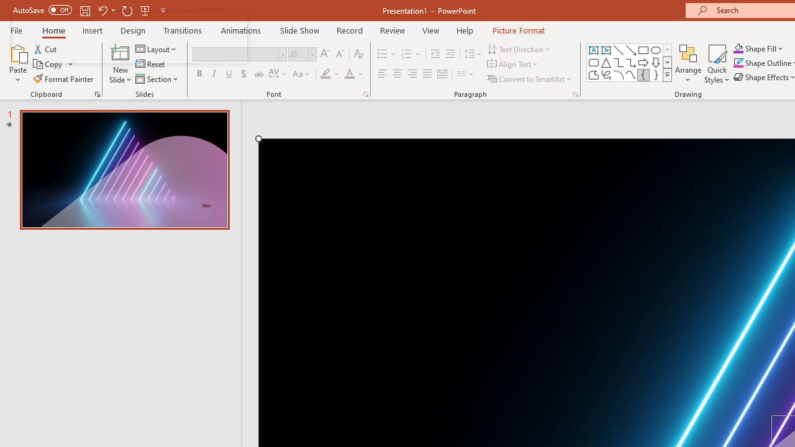 Image resolution: width=795 pixels, height=447 pixels. Describe the element at coordinates (163, 10) in the screenshot. I see `Customize Quick Access Toolbar` at that location.